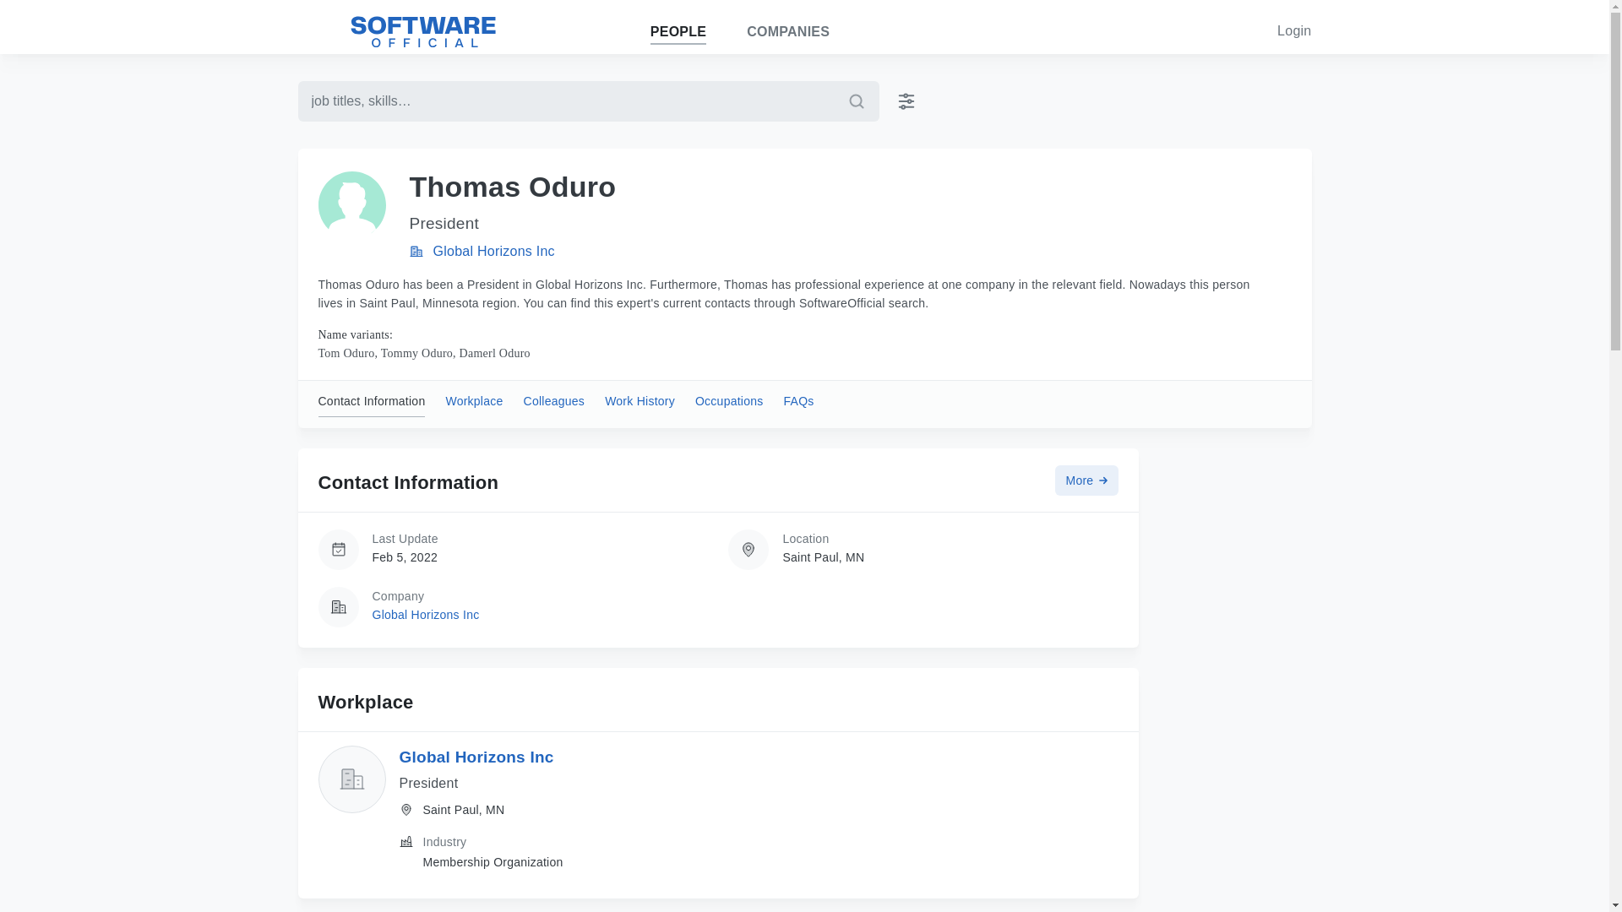  What do you see at coordinates (787, 32) in the screenshot?
I see `COMPANIES` at bounding box center [787, 32].